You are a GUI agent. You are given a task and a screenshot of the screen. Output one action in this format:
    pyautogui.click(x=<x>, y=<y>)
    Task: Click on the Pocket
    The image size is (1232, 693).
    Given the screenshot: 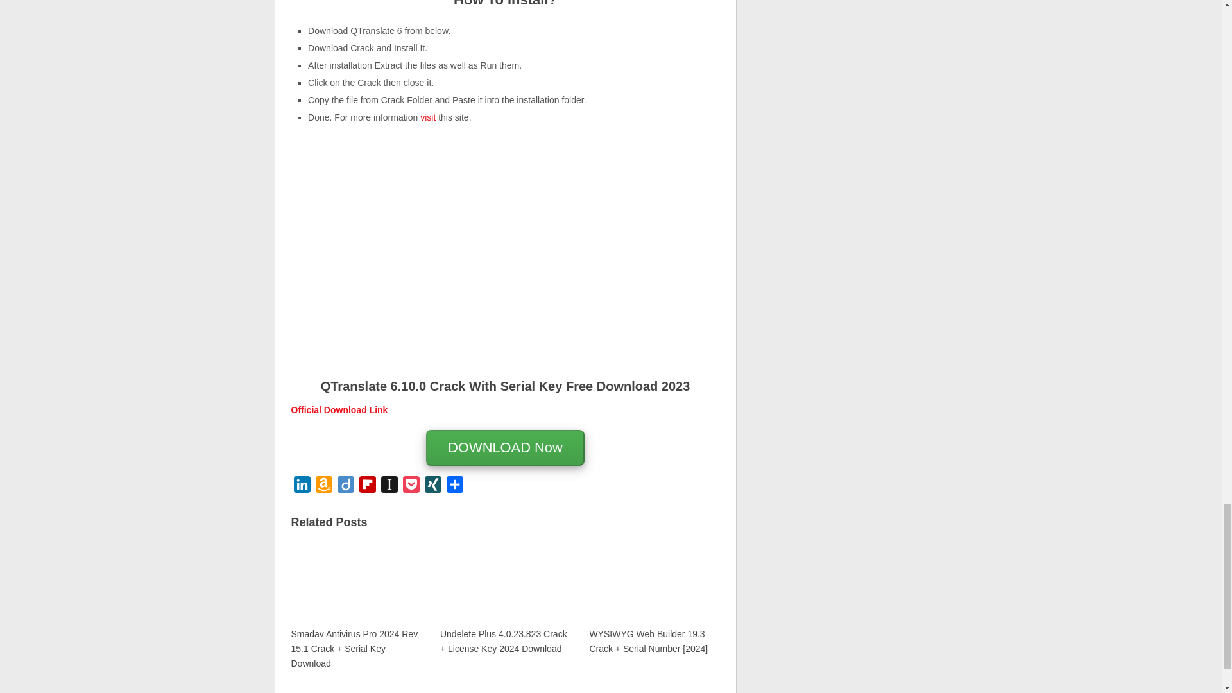 What is the action you would take?
    pyautogui.click(x=411, y=486)
    